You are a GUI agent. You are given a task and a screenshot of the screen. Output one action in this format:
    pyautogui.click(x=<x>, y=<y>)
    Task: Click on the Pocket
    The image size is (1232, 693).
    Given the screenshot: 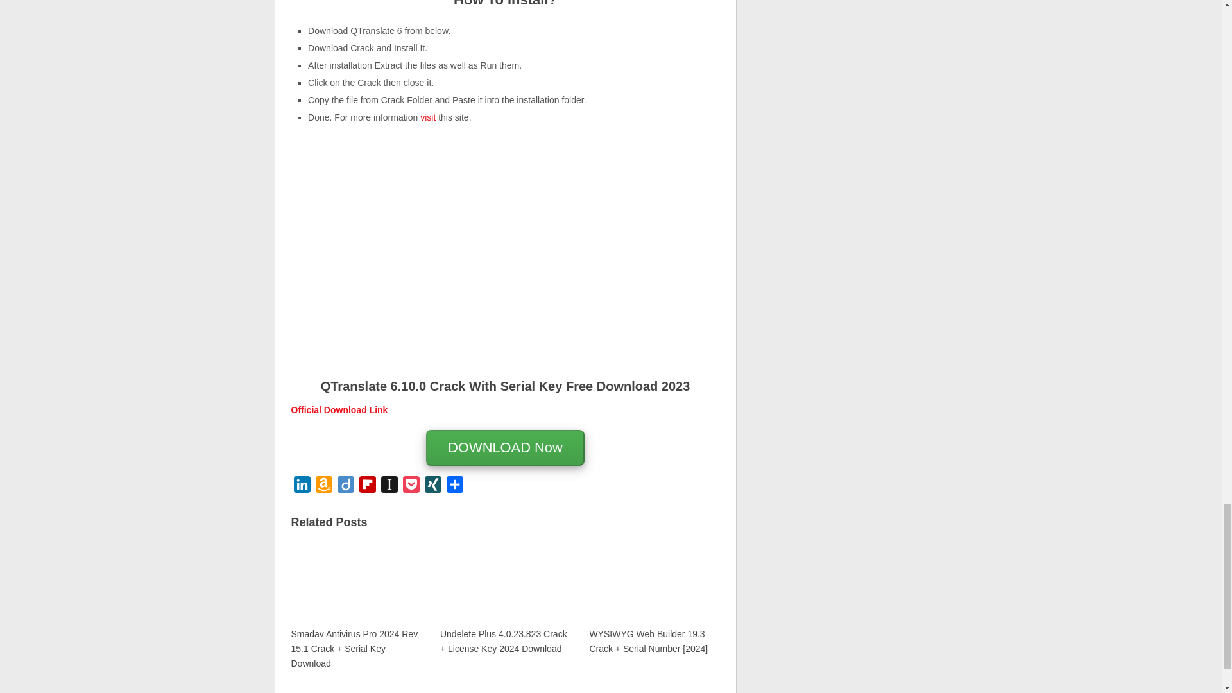 What is the action you would take?
    pyautogui.click(x=411, y=486)
    